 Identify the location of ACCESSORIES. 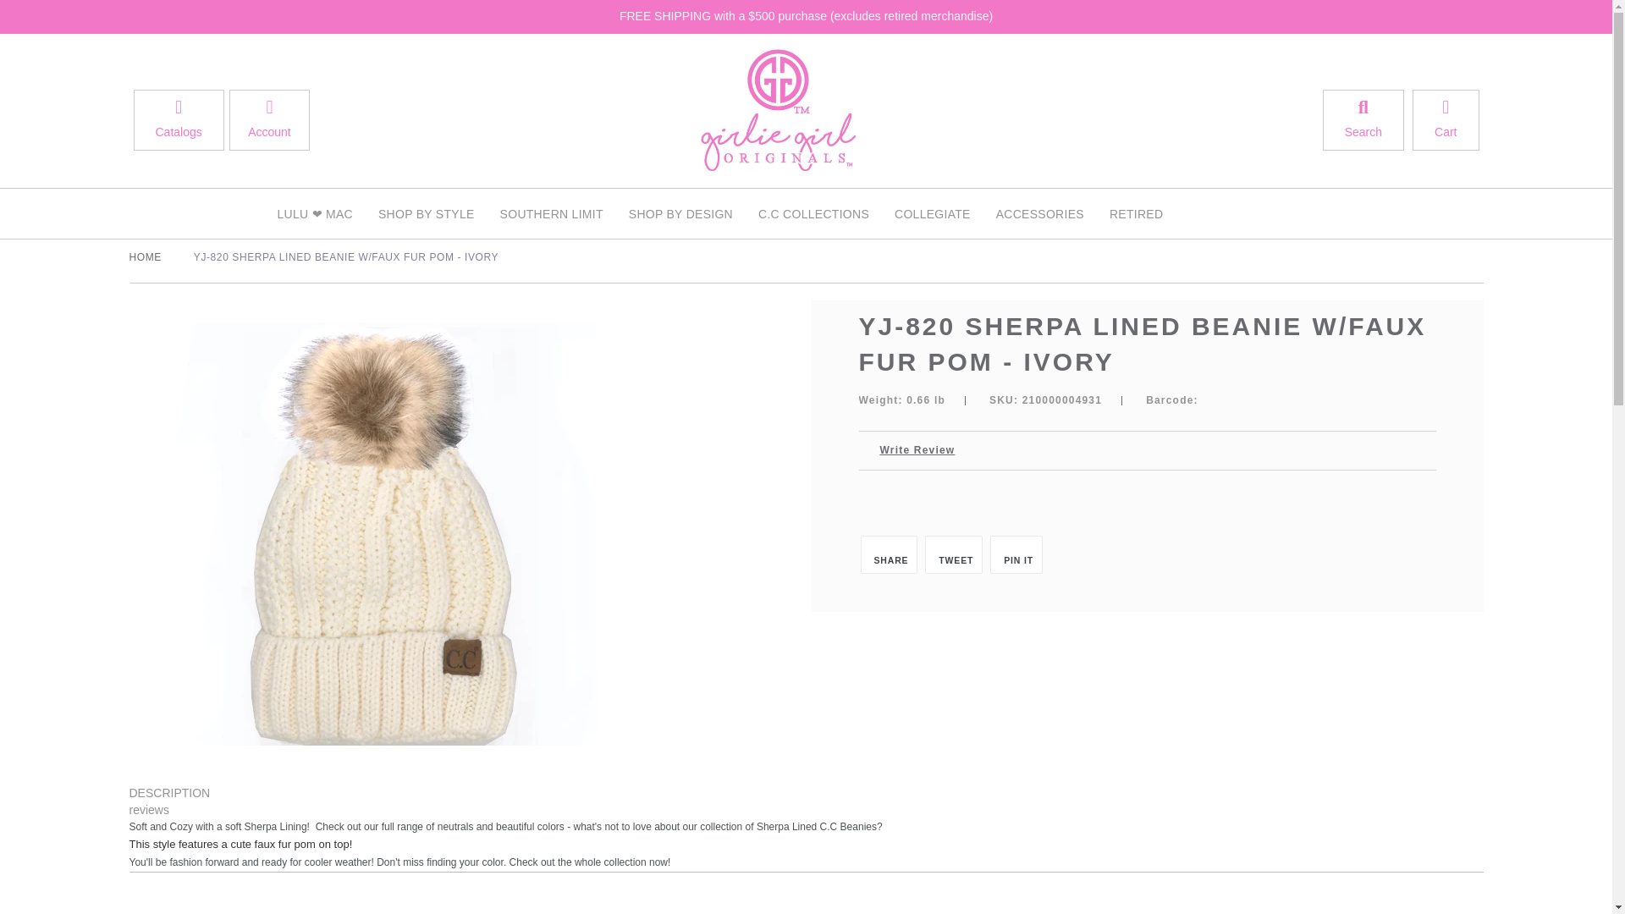
(1039, 213).